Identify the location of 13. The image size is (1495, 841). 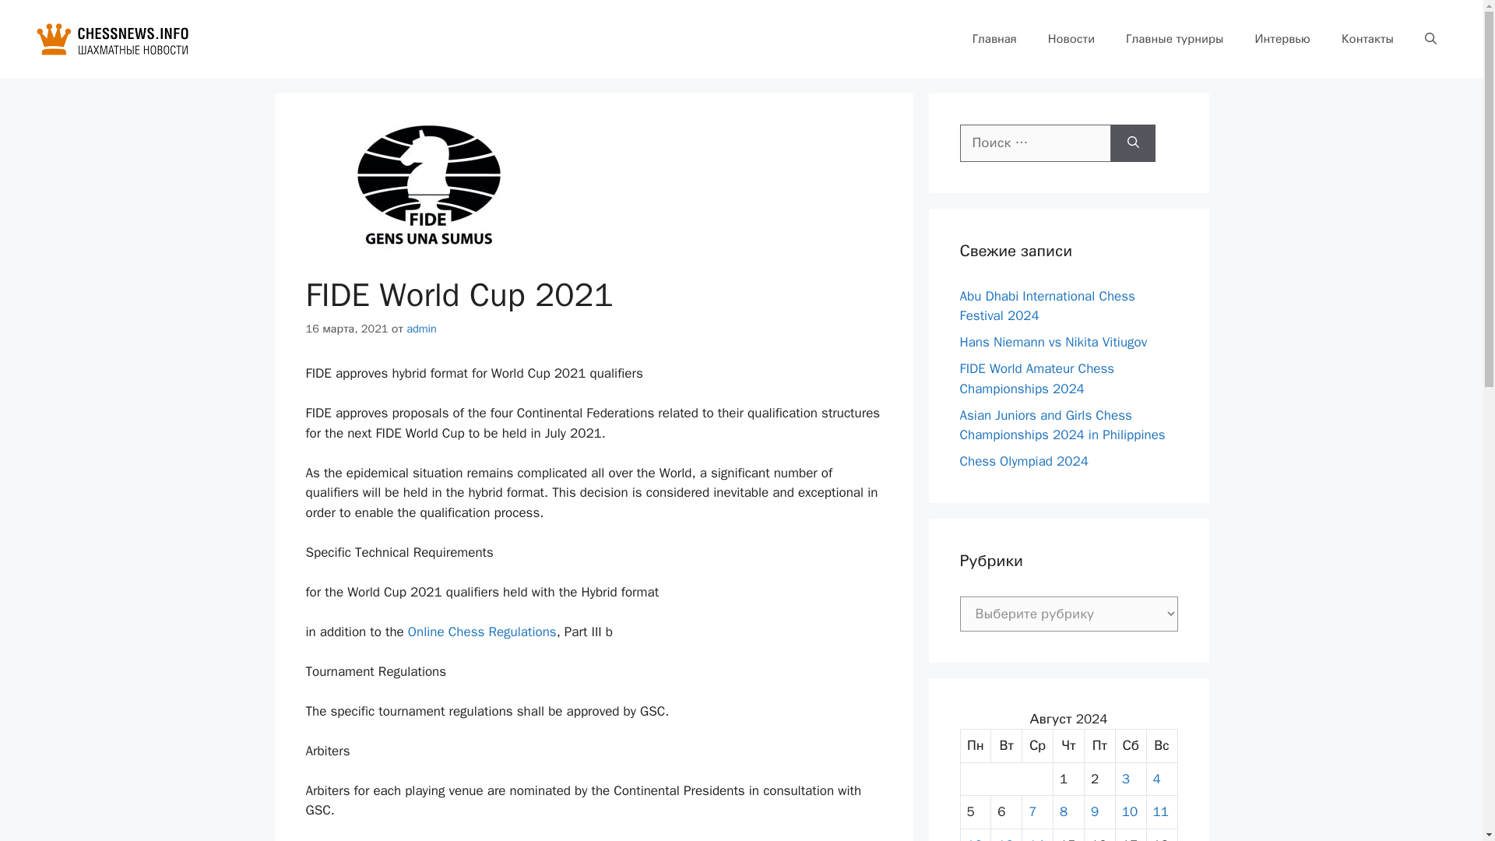
(1004, 838).